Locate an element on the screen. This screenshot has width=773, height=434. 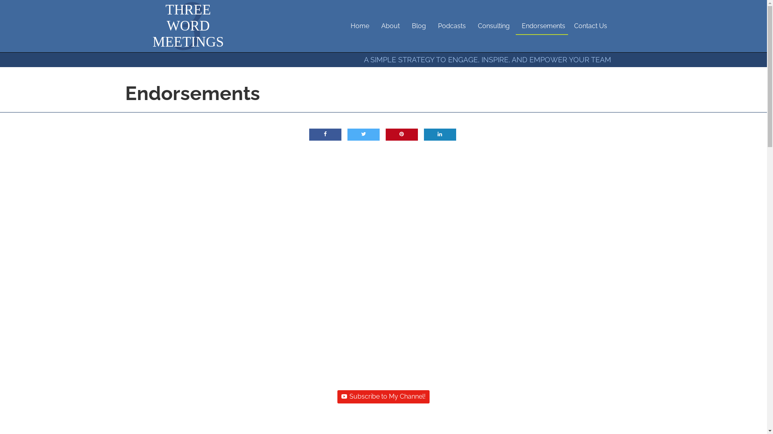
Consulting is located at coordinates (494, 27).